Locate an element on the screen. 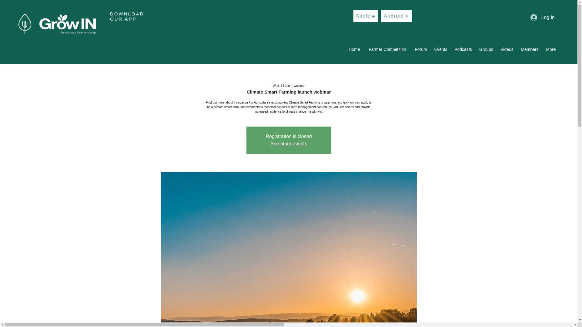 This screenshot has width=582, height=327. See other events is located at coordinates (289, 144).